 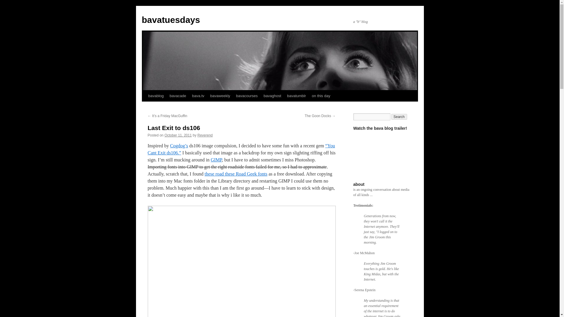 What do you see at coordinates (272, 96) in the screenshot?
I see `bavaghost` at bounding box center [272, 96].